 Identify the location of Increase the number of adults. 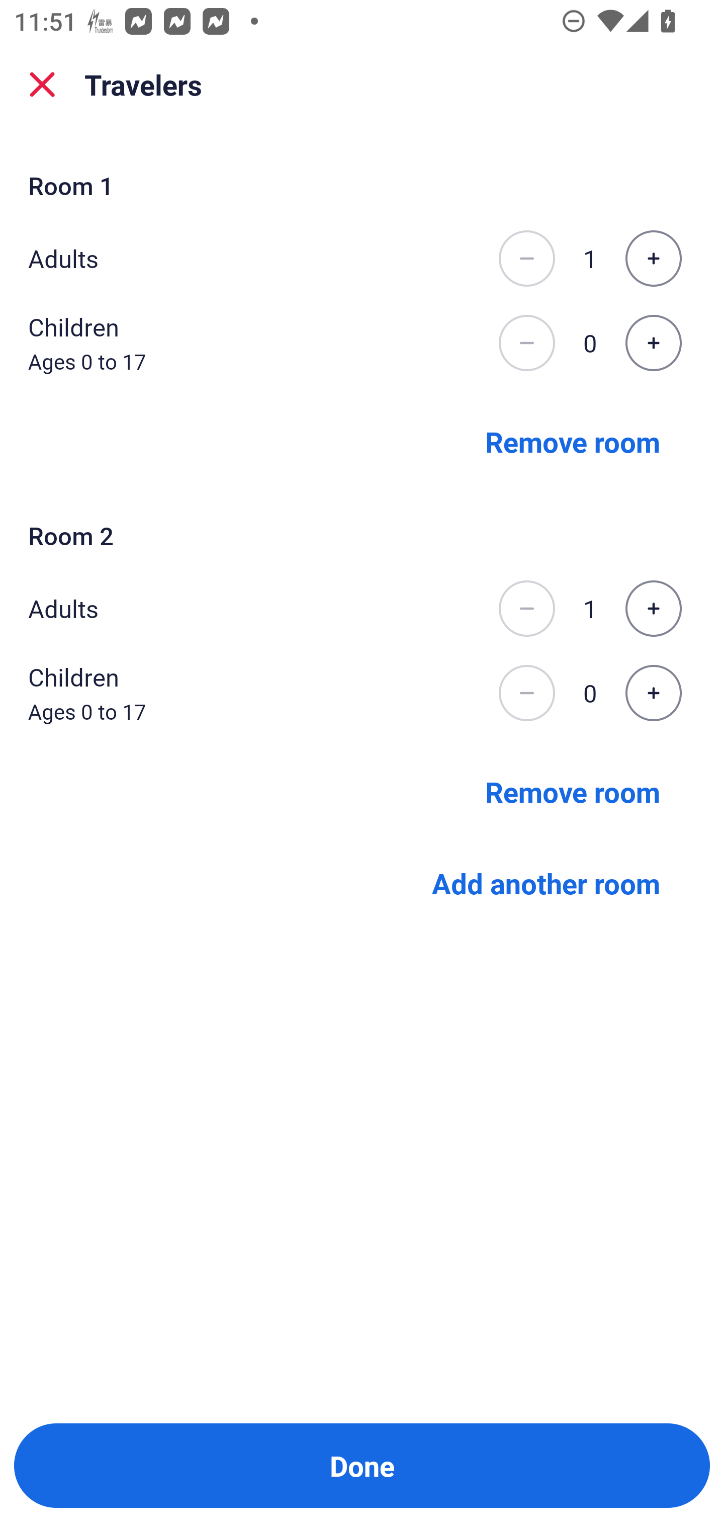
(653, 258).